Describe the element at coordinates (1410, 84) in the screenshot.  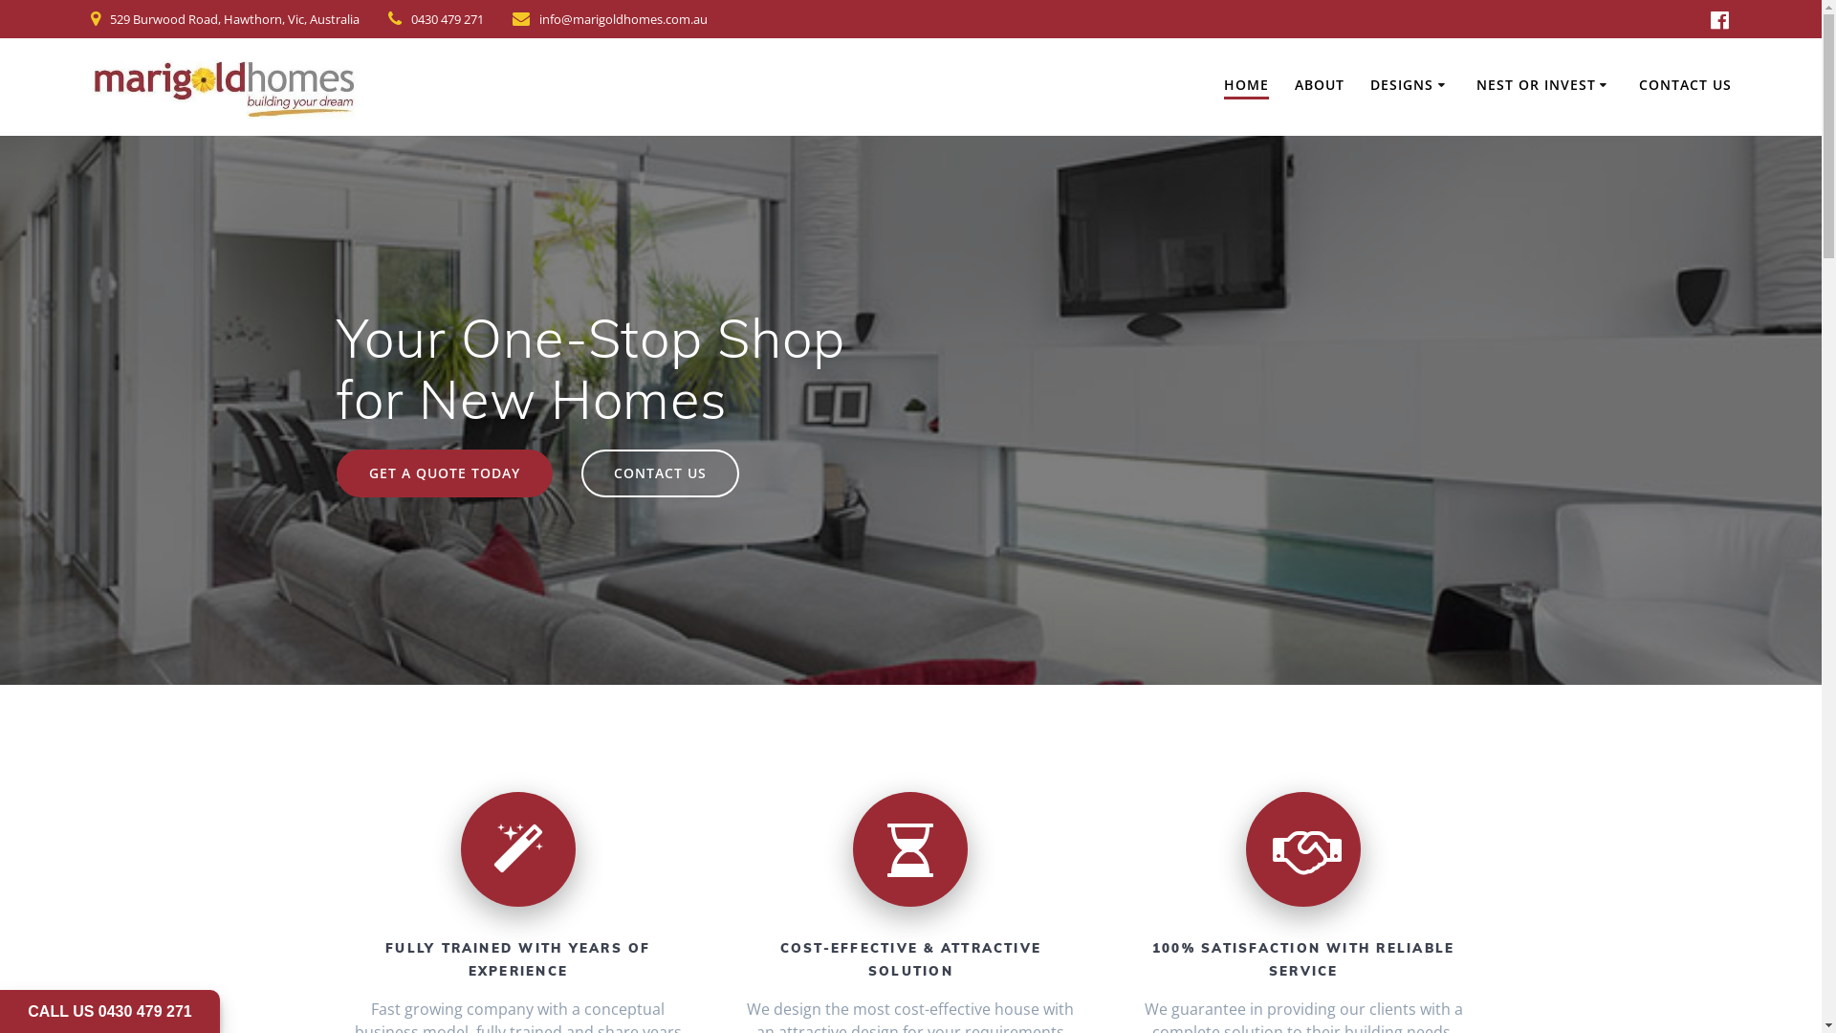
I see `DESIGNS` at that location.